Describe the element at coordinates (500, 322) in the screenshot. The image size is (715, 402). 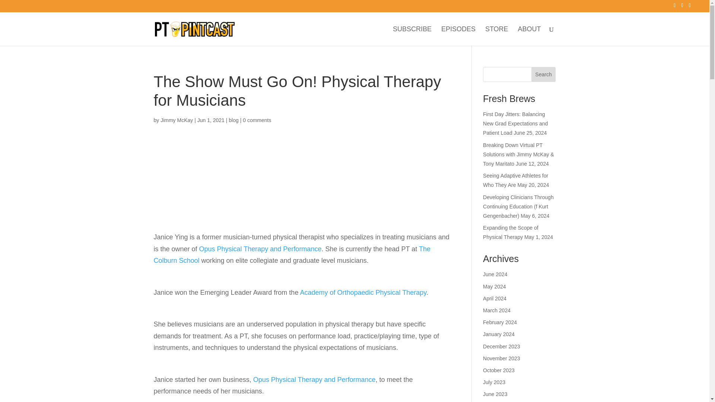
I see `February 2024` at that location.